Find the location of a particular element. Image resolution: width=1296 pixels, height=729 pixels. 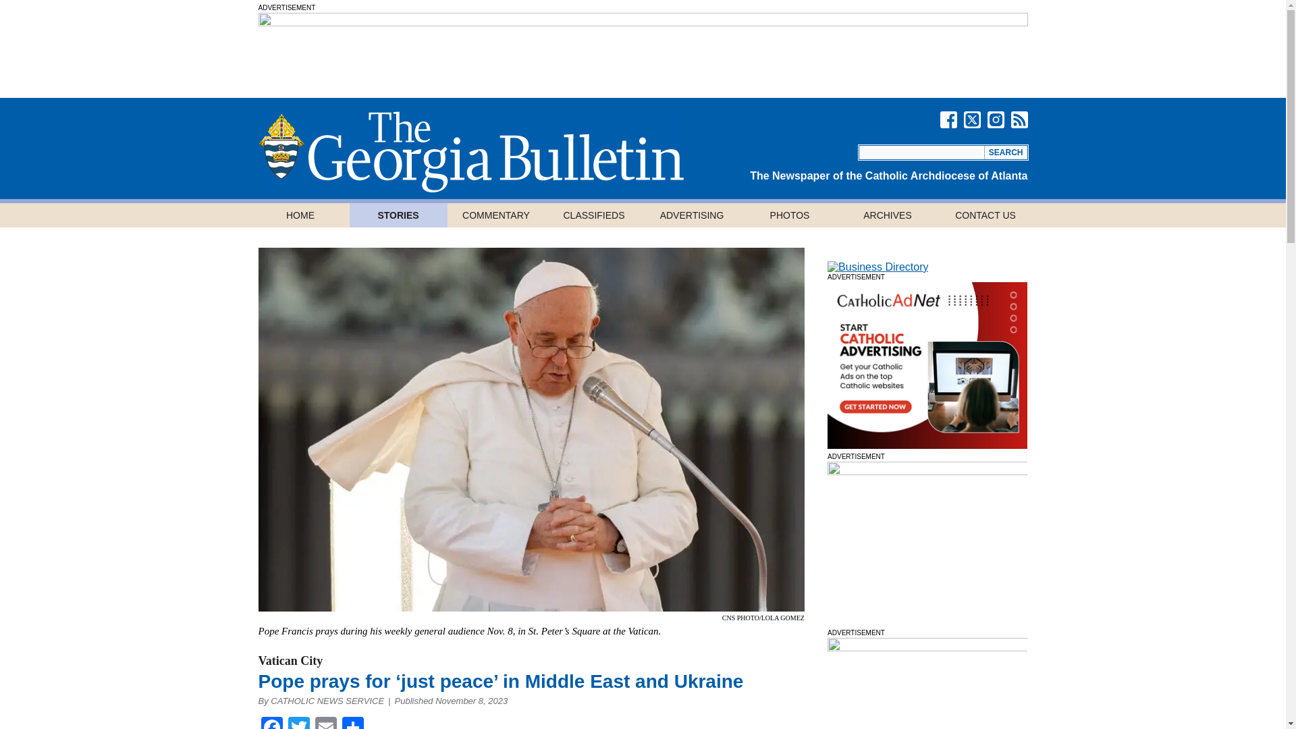

Grab our RSS Feed is located at coordinates (1019, 120).